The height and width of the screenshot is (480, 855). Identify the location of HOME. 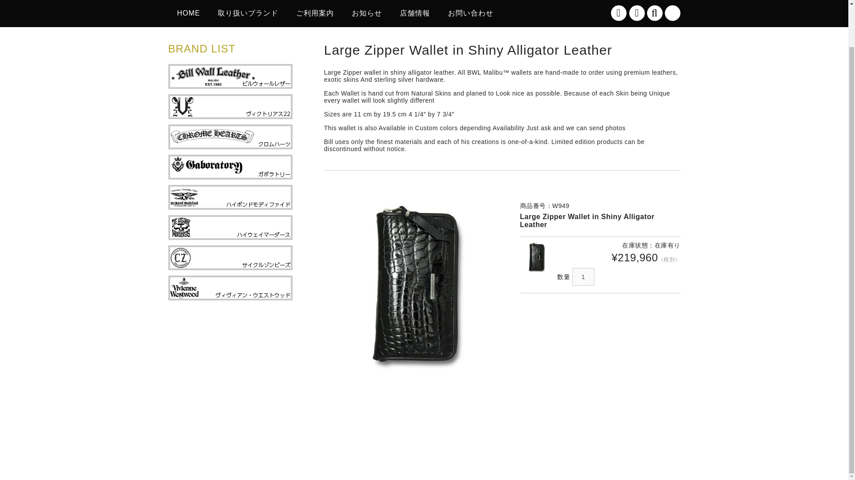
(189, 13).